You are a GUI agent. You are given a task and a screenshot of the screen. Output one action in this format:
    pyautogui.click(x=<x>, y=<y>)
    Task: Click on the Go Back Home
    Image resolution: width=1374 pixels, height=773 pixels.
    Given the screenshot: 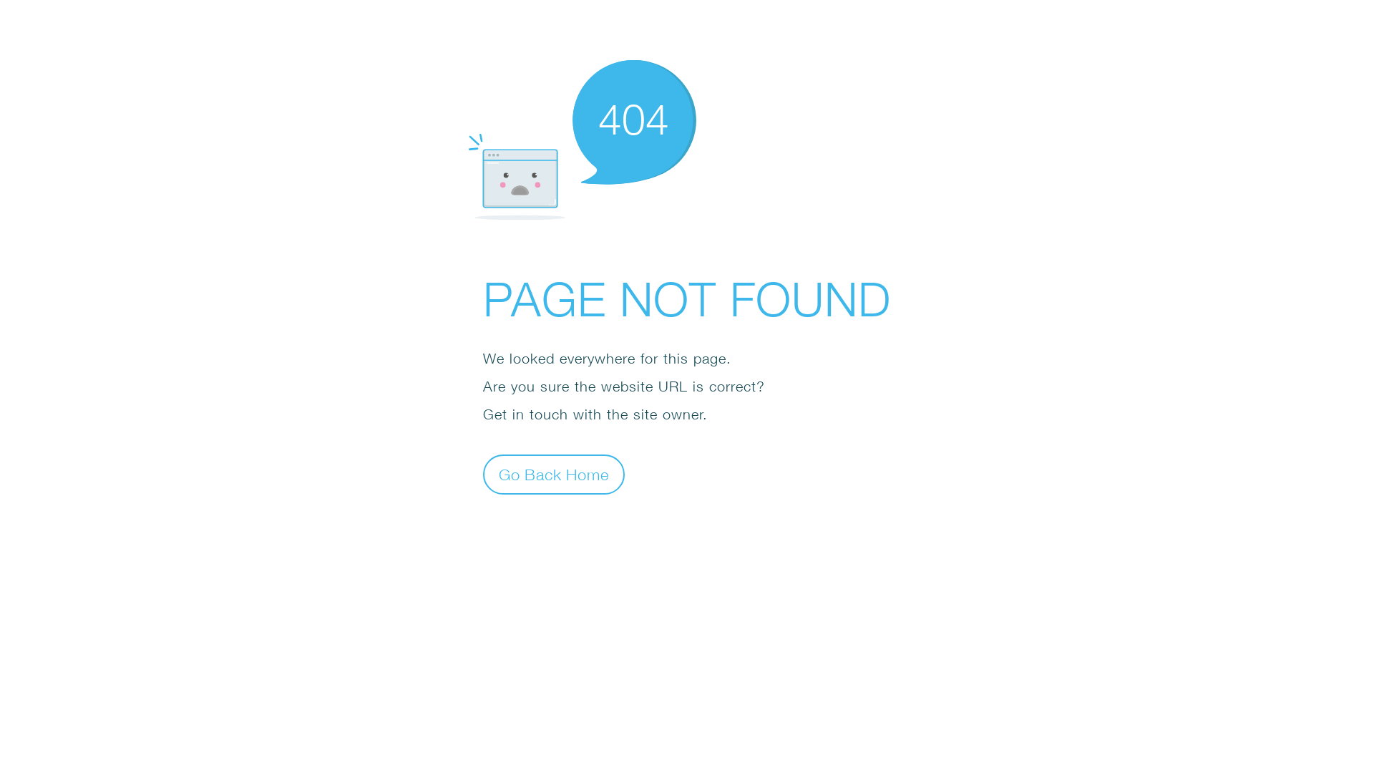 What is the action you would take?
    pyautogui.click(x=554, y=474)
    